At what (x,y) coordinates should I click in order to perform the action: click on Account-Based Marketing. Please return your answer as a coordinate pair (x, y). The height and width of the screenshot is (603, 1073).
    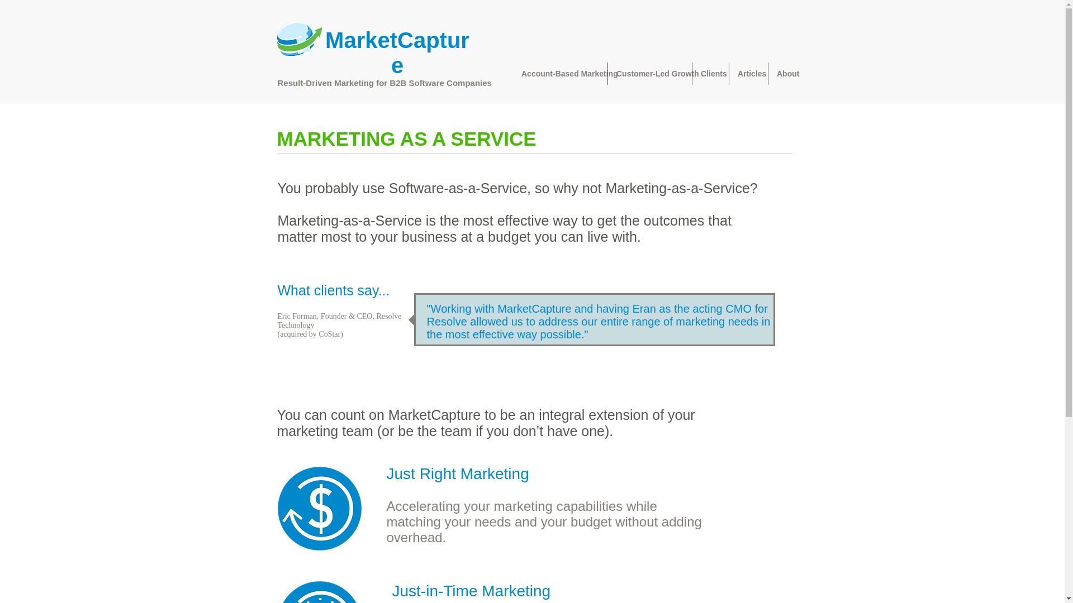
    Looking at the image, I should click on (560, 74).